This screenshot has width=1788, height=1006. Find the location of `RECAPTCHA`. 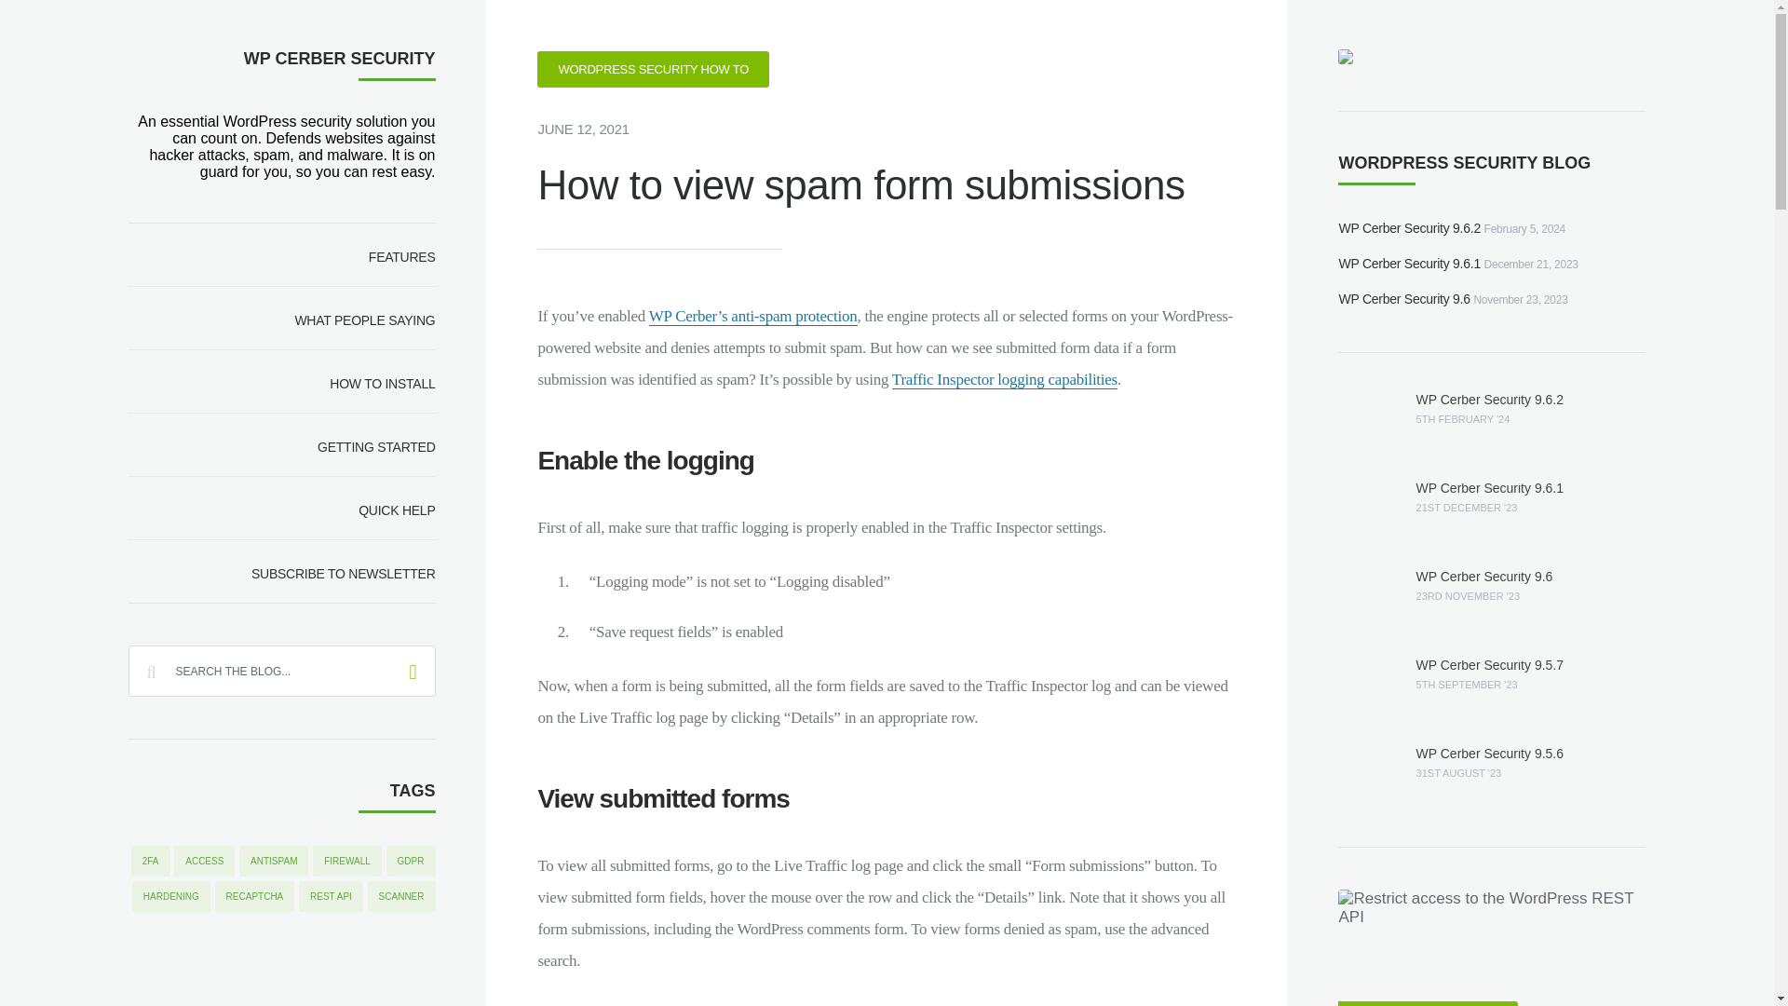

RECAPTCHA is located at coordinates (254, 896).